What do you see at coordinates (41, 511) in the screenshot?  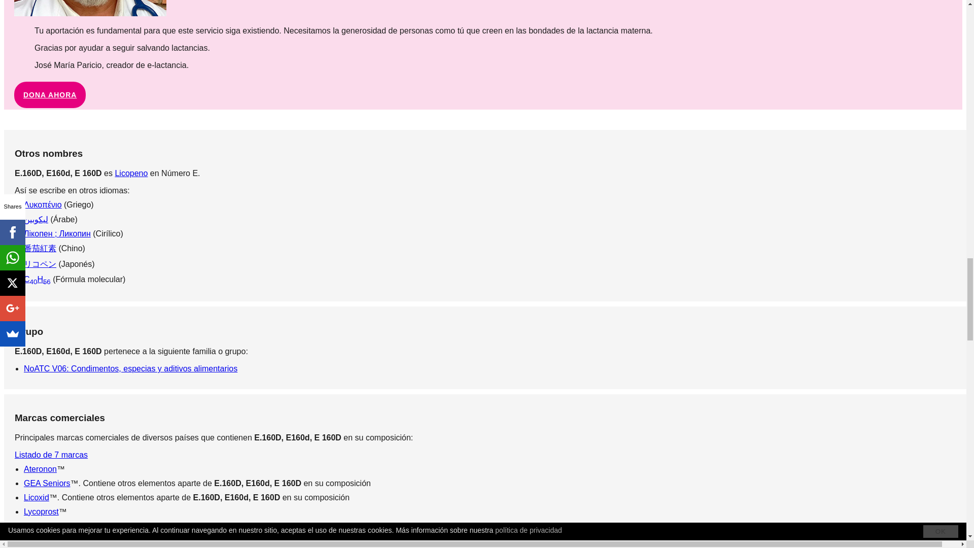 I see `Lycoprost` at bounding box center [41, 511].